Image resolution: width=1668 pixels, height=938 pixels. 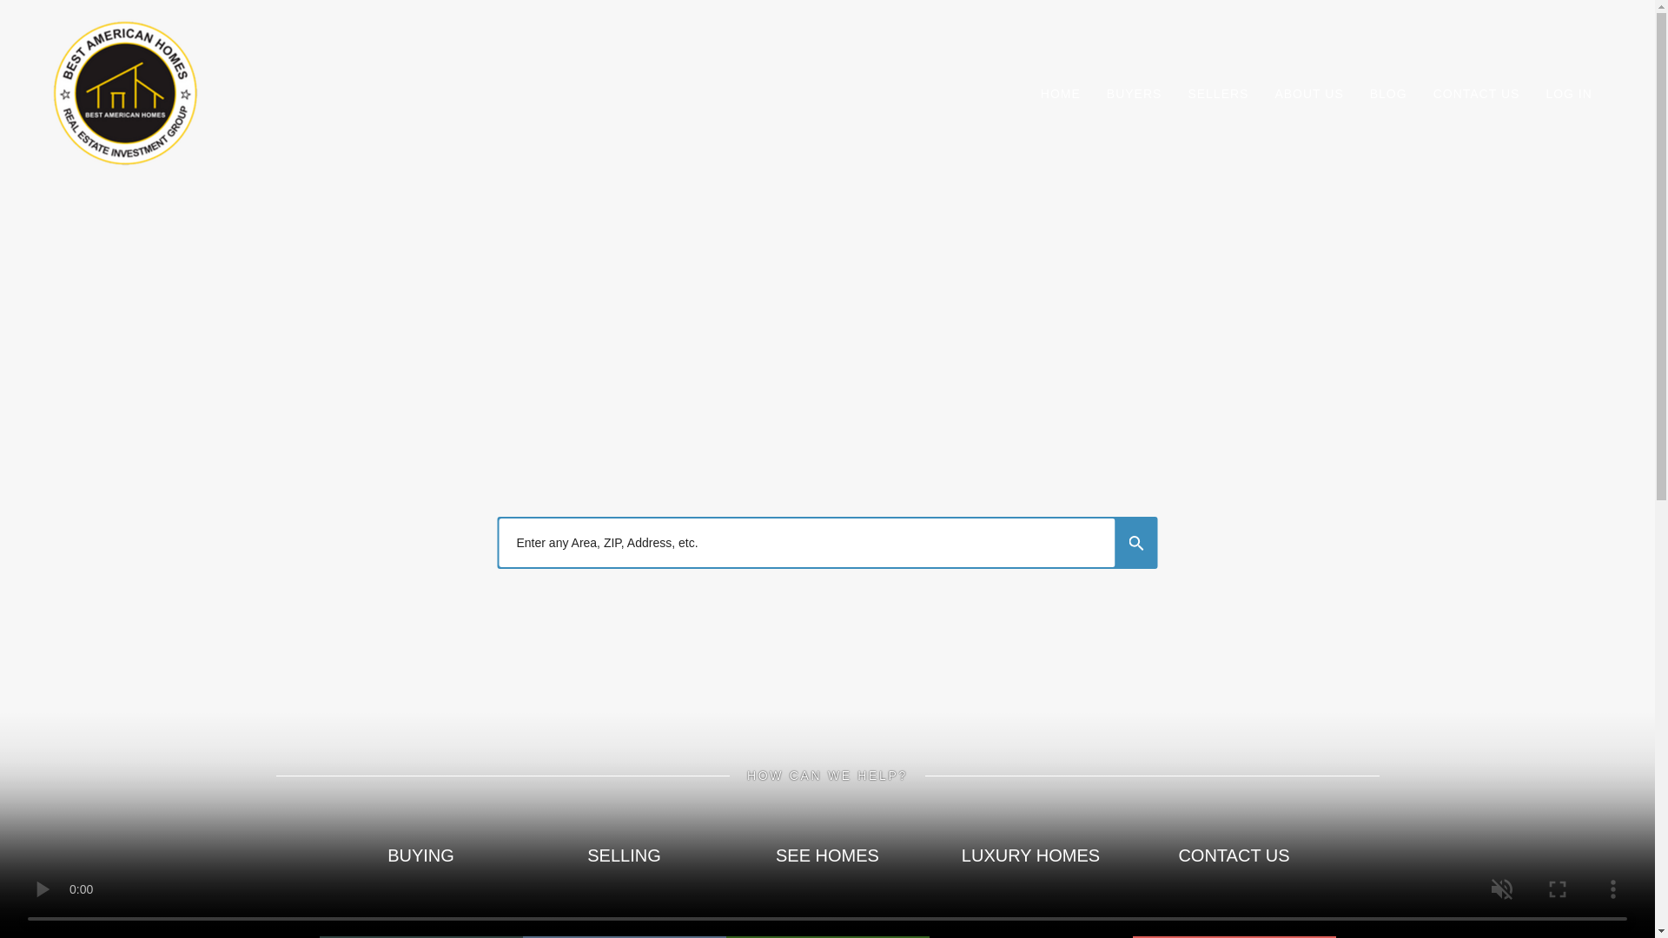 What do you see at coordinates (624, 860) in the screenshot?
I see `SELLING` at bounding box center [624, 860].